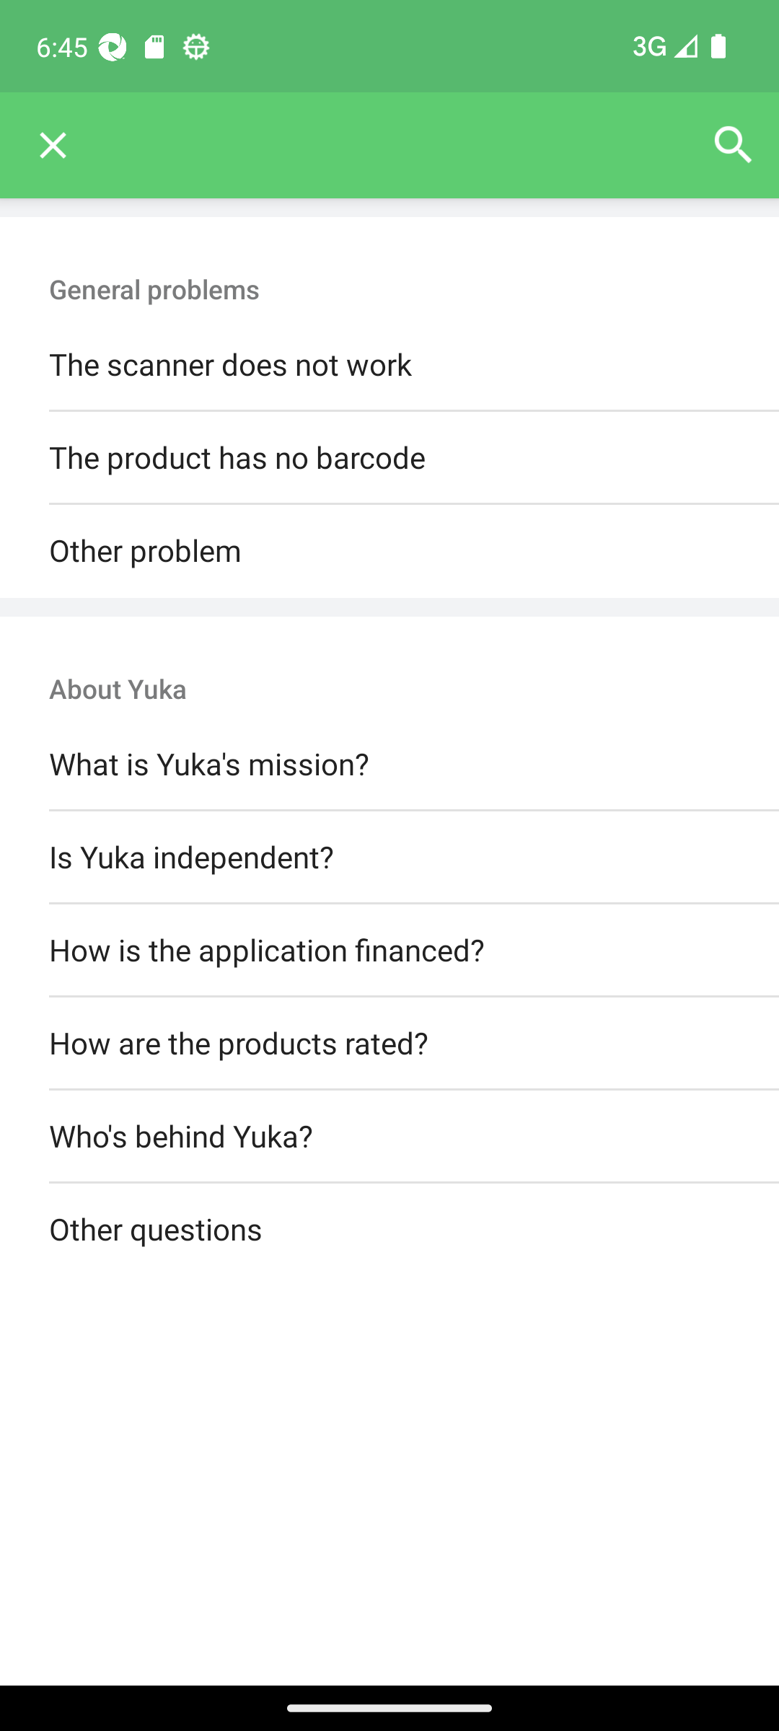 This screenshot has height=1731, width=779. Describe the element at coordinates (389, 459) in the screenshot. I see `The product has no barcode` at that location.